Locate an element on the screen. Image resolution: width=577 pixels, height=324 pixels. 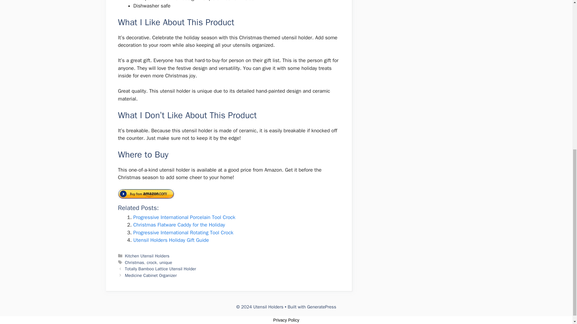
Progressive International Rotating Tool Crock is located at coordinates (183, 232).